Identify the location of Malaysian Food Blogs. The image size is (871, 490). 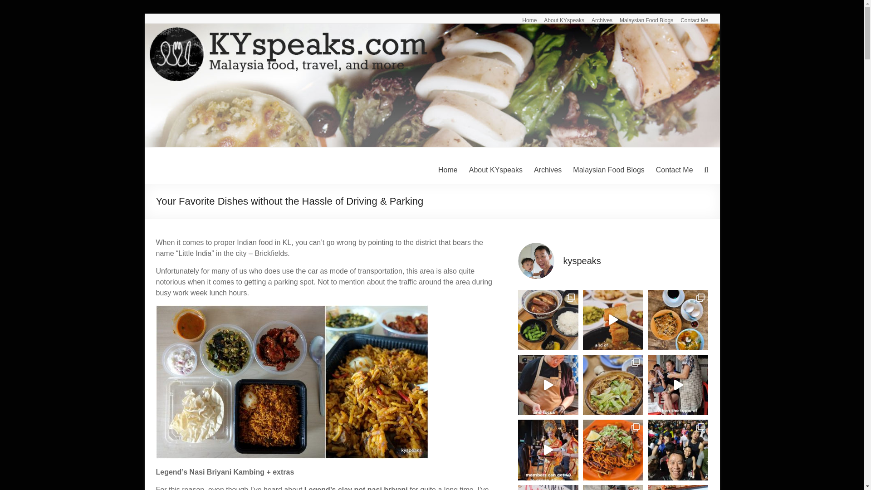
(609, 170).